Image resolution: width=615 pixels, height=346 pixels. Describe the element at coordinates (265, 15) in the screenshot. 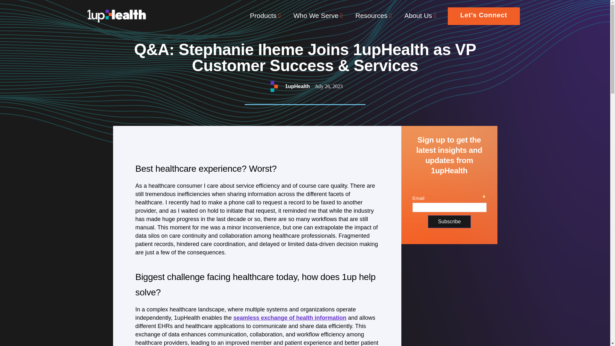

I see `Products` at that location.